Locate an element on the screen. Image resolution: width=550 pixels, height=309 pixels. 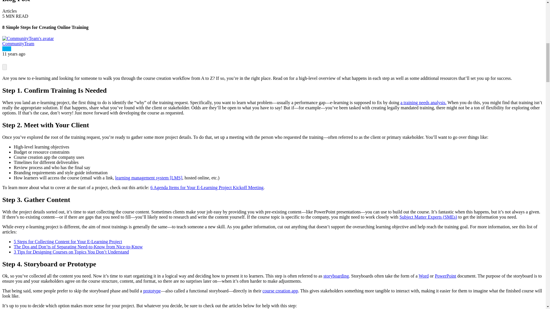
a training needs analysis. is located at coordinates (423, 102).